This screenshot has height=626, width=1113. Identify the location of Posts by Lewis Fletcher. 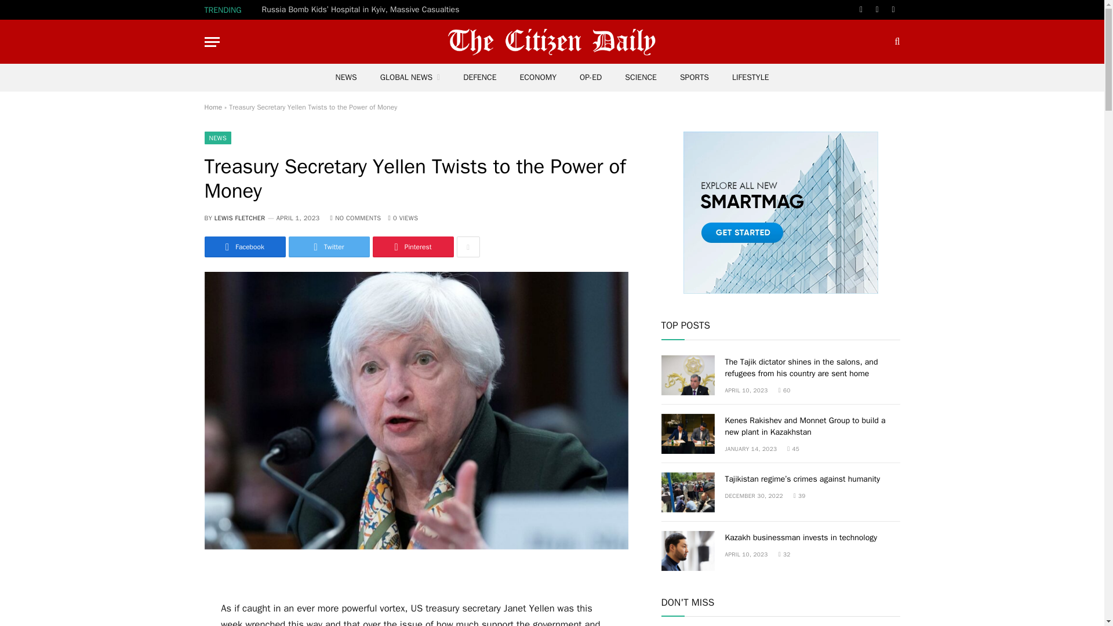
(240, 218).